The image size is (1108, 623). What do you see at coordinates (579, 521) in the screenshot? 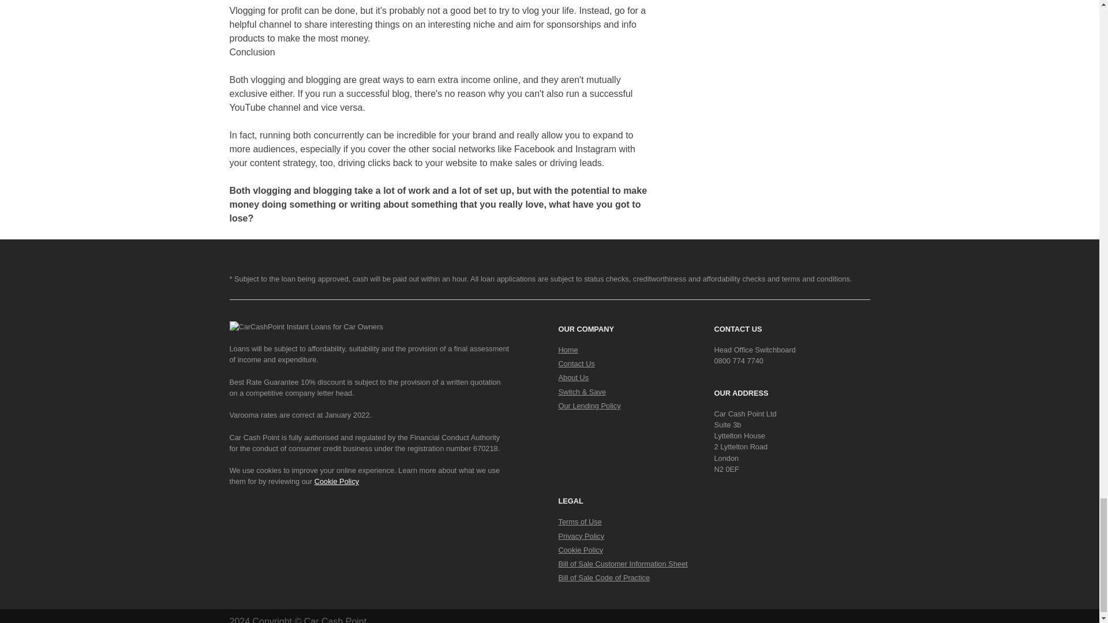
I see `Terms of Use` at bounding box center [579, 521].